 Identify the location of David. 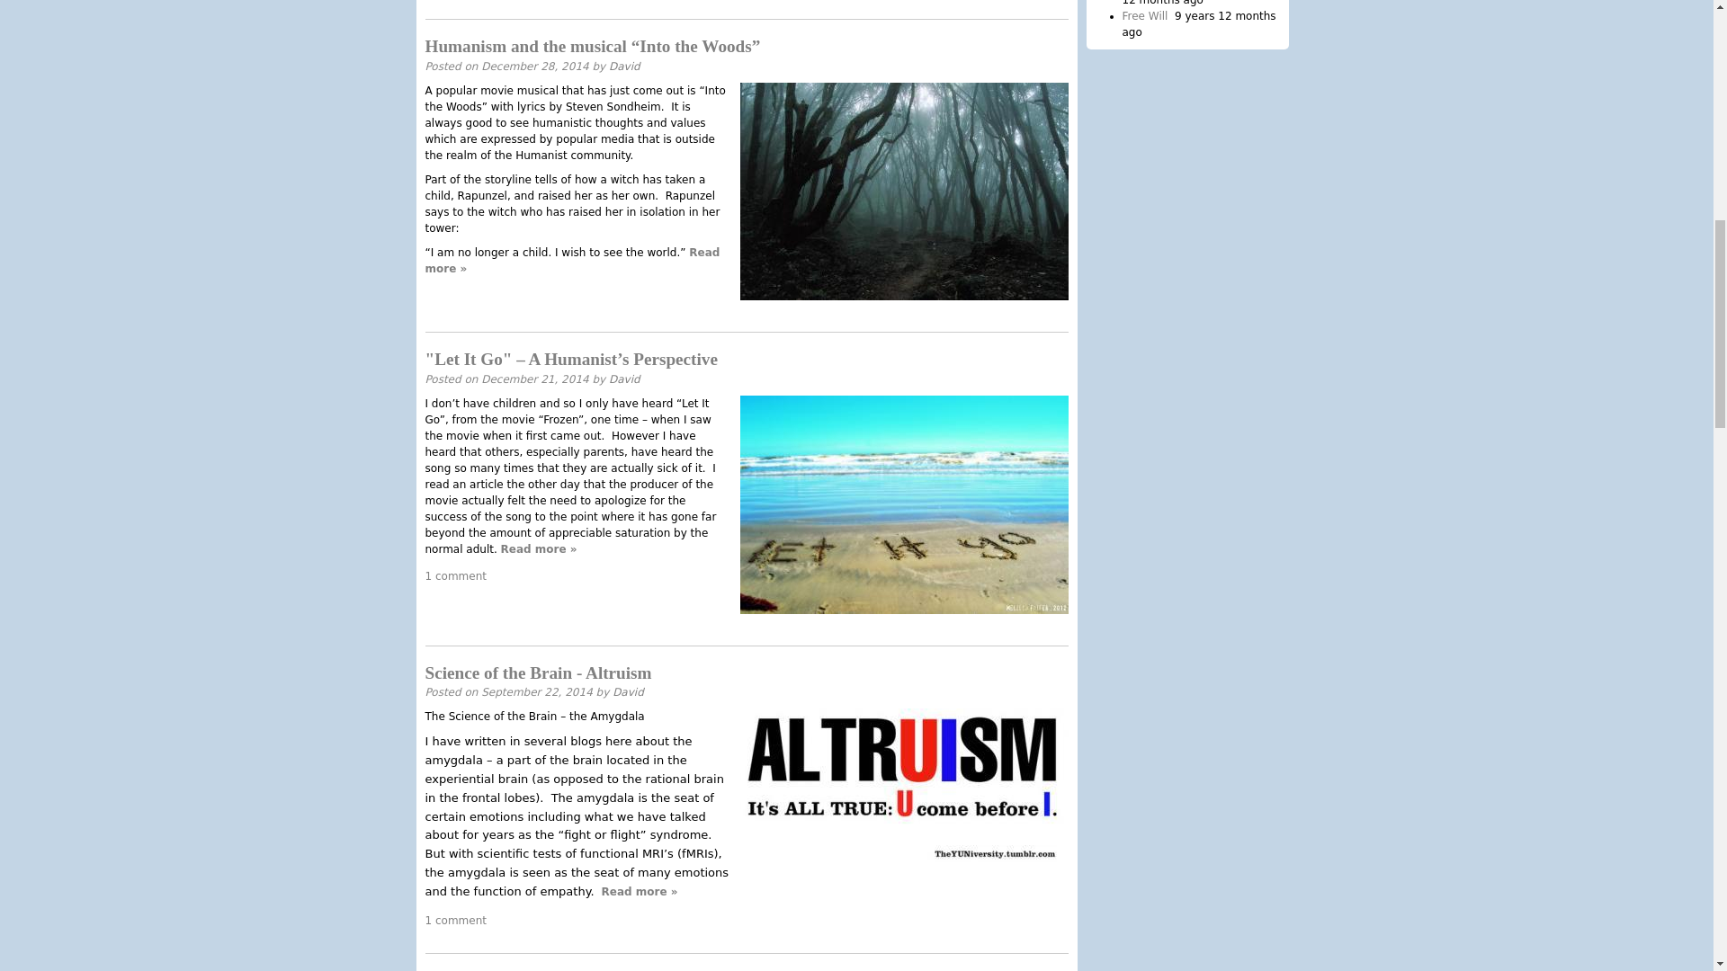
(624, 378).